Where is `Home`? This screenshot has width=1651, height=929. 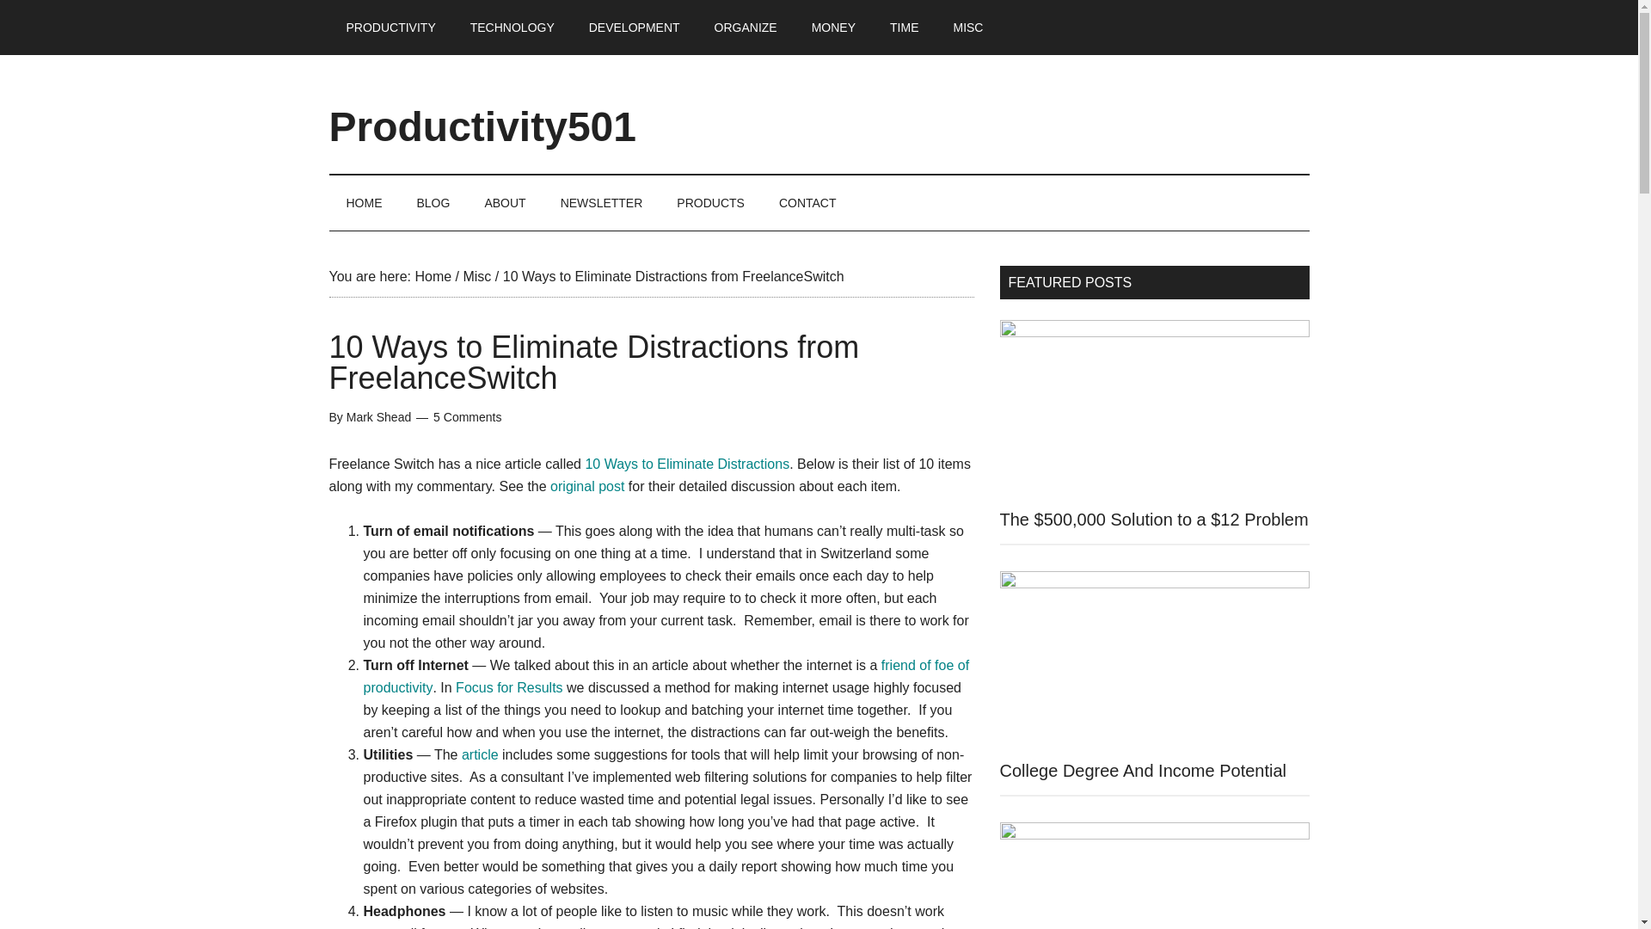
Home is located at coordinates (432, 277).